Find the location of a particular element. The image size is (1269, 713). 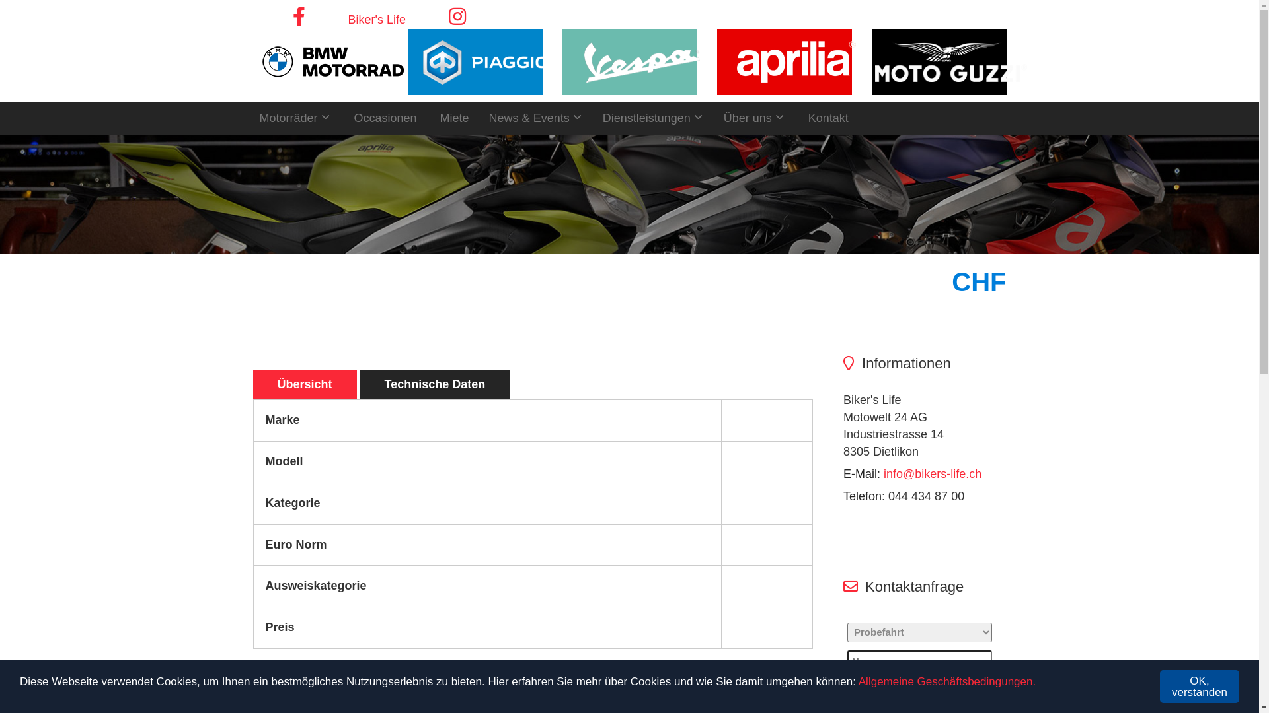

Biker's Life is located at coordinates (377, 20).